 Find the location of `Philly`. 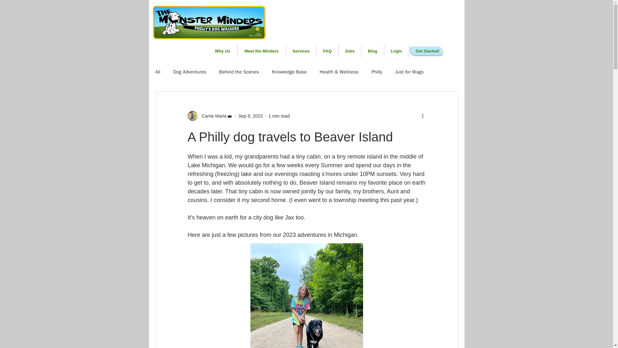

Philly is located at coordinates (377, 72).